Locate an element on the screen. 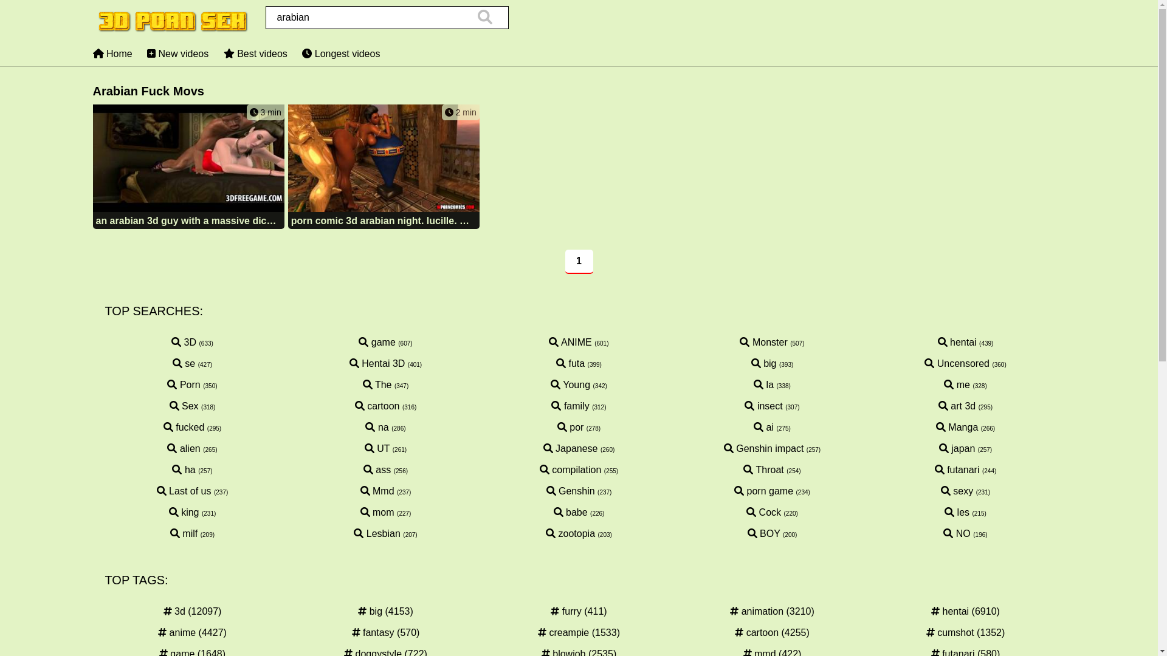 The height and width of the screenshot is (656, 1167). BOY is located at coordinates (764, 533).